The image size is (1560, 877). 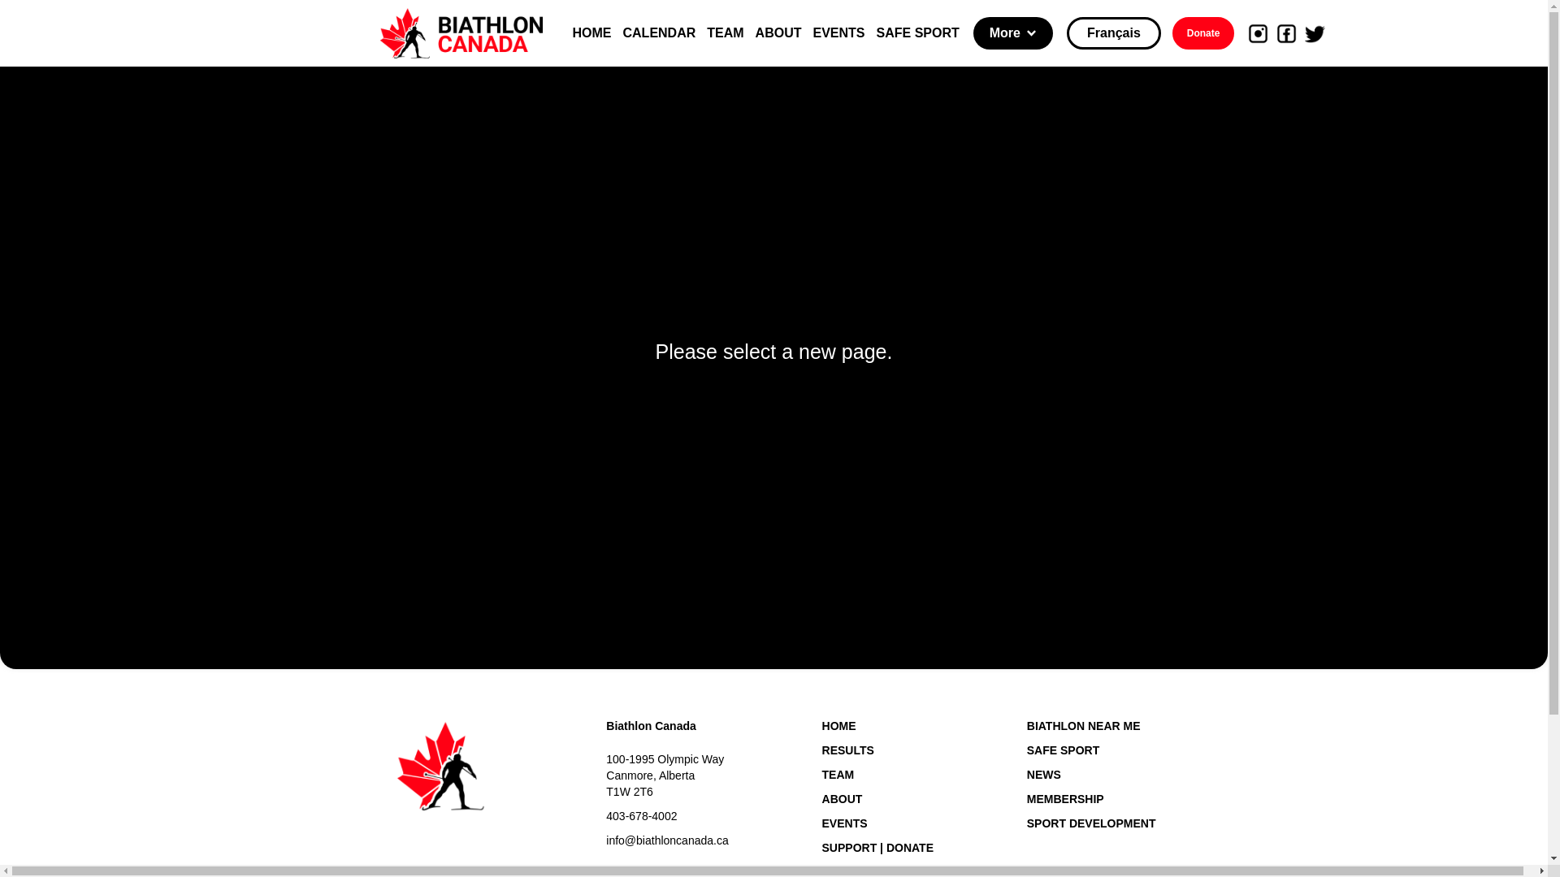 What do you see at coordinates (1092, 823) in the screenshot?
I see `SPORT DEVELOPMENT` at bounding box center [1092, 823].